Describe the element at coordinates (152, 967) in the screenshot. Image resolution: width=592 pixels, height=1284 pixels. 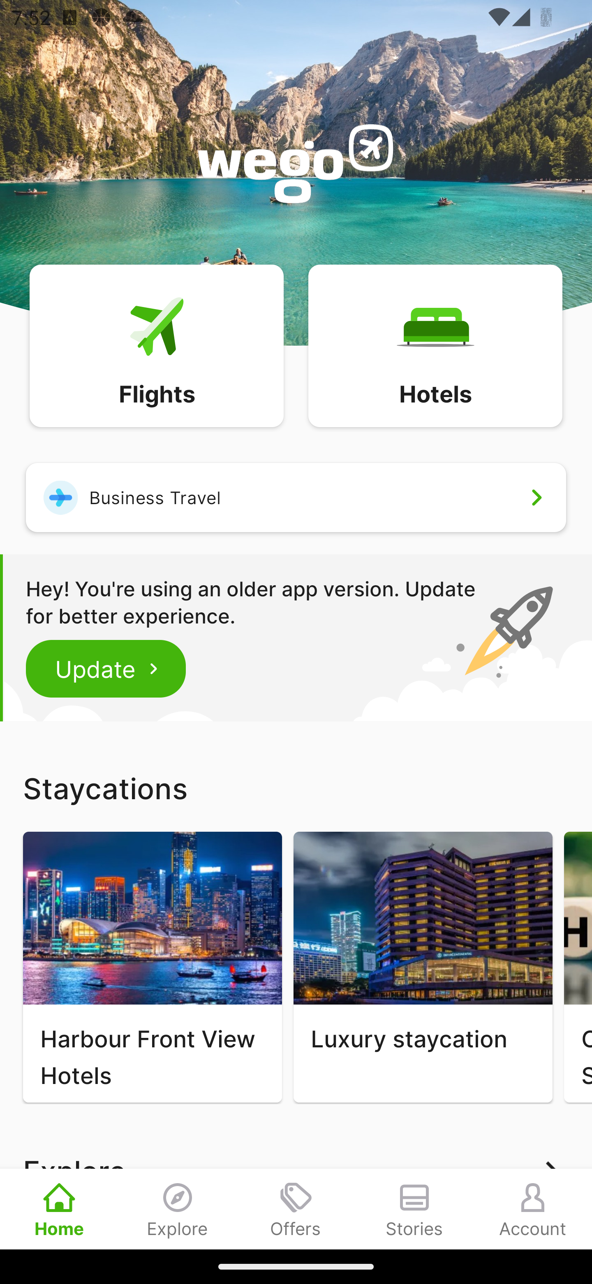
I see `Harbour Front View Hotels` at that location.